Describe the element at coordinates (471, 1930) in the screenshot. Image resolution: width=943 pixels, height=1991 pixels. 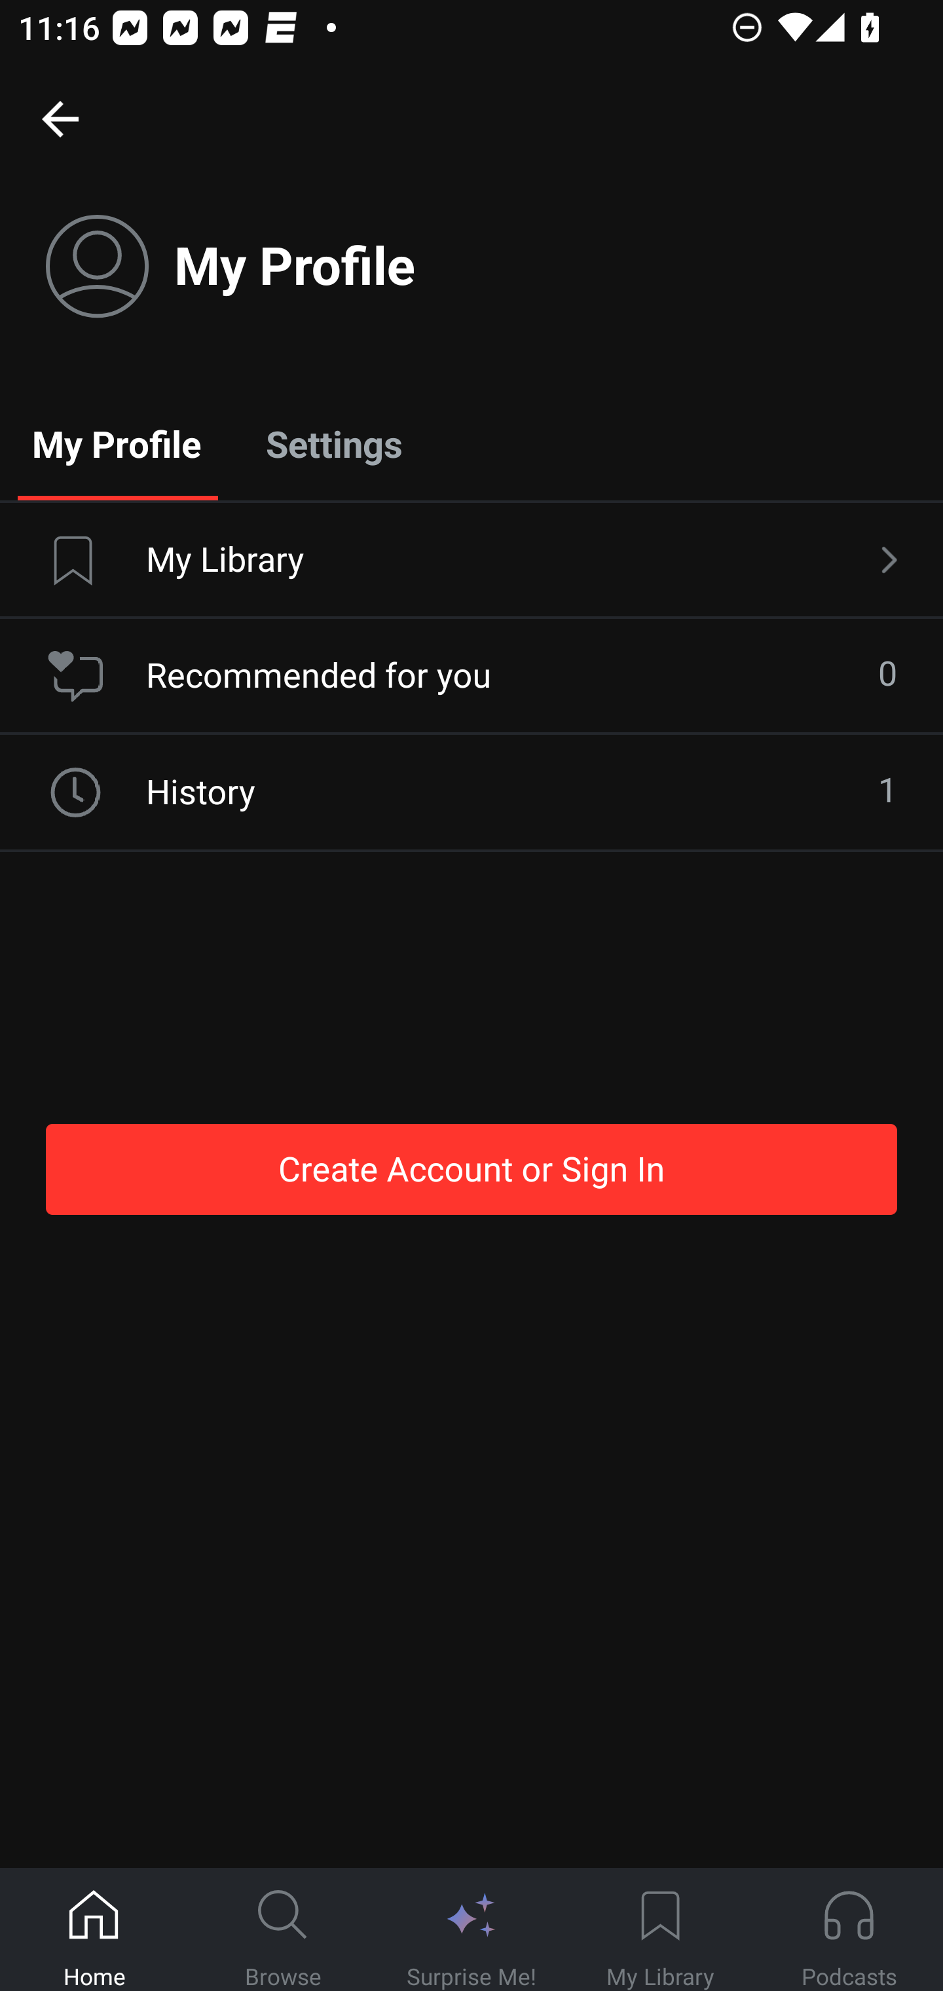
I see `Surprise Me!` at that location.